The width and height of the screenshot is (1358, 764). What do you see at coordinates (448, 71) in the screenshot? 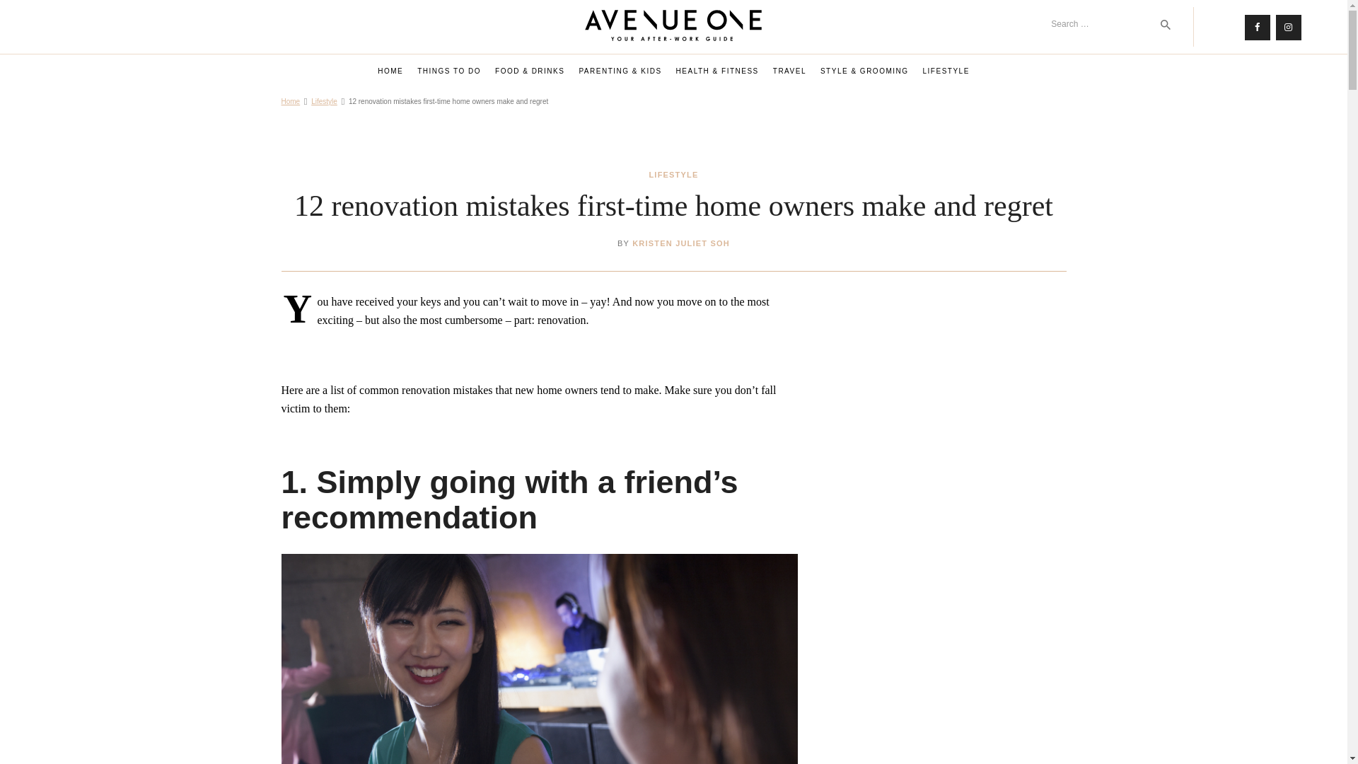
I see `THINGS TO DO` at bounding box center [448, 71].